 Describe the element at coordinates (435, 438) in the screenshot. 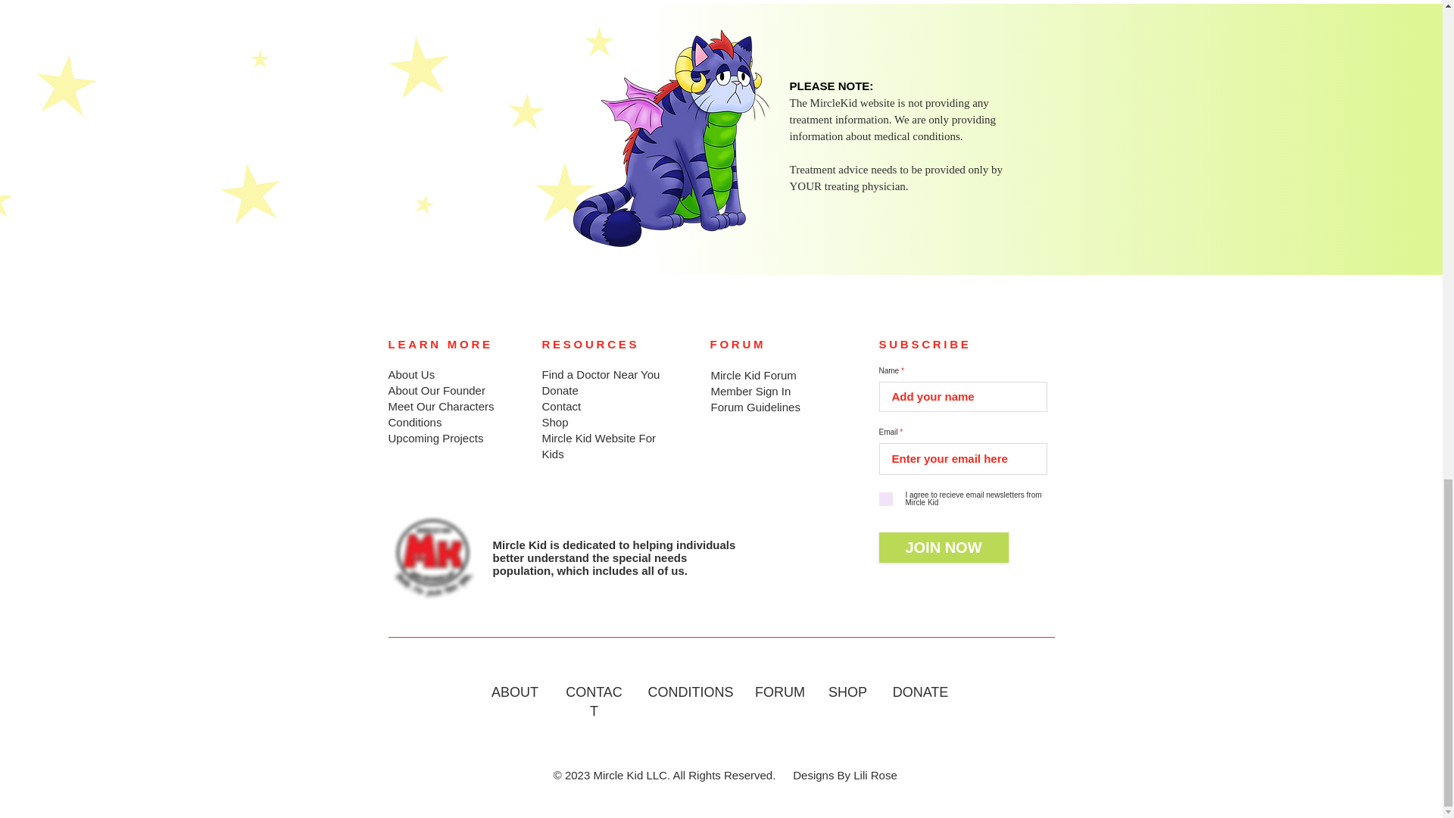

I see `Upcoming Projects` at that location.